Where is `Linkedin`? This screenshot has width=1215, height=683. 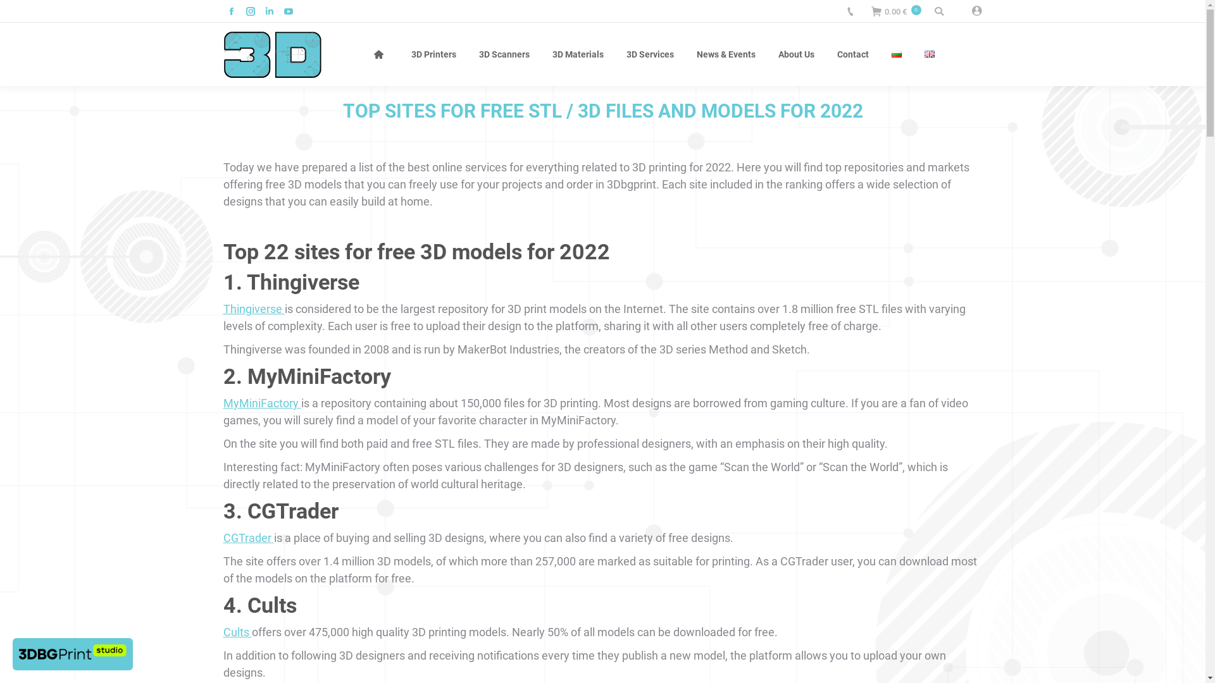
Linkedin is located at coordinates (269, 11).